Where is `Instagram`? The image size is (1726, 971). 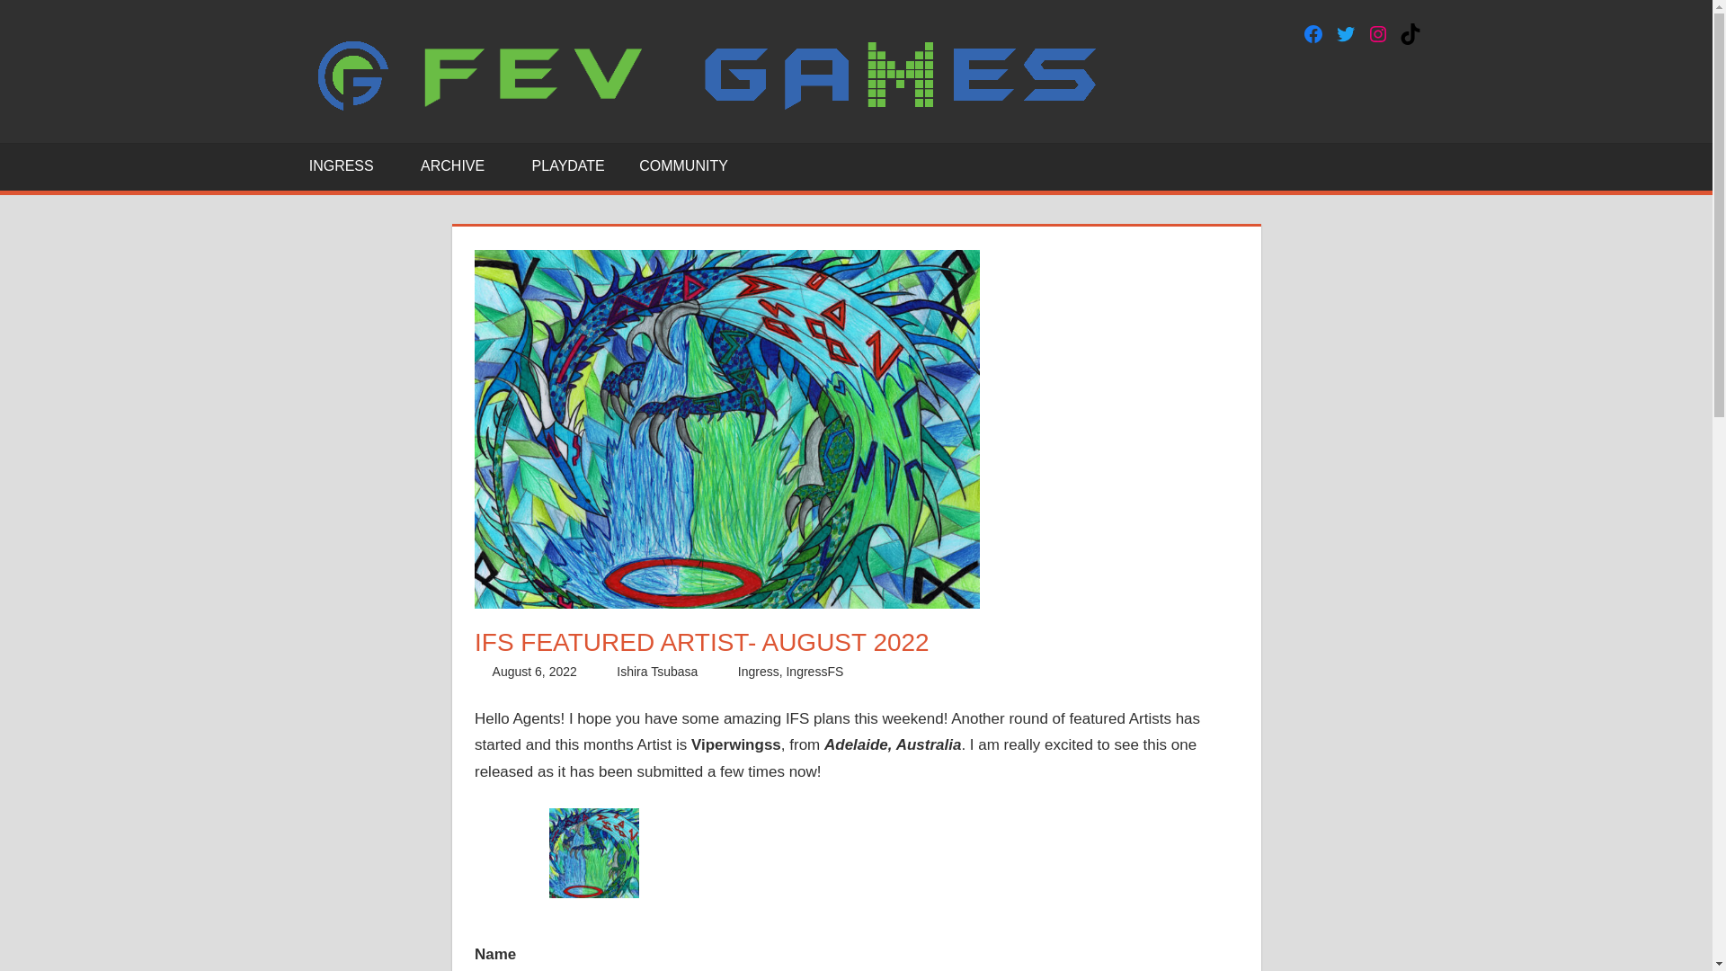 Instagram is located at coordinates (1377, 33).